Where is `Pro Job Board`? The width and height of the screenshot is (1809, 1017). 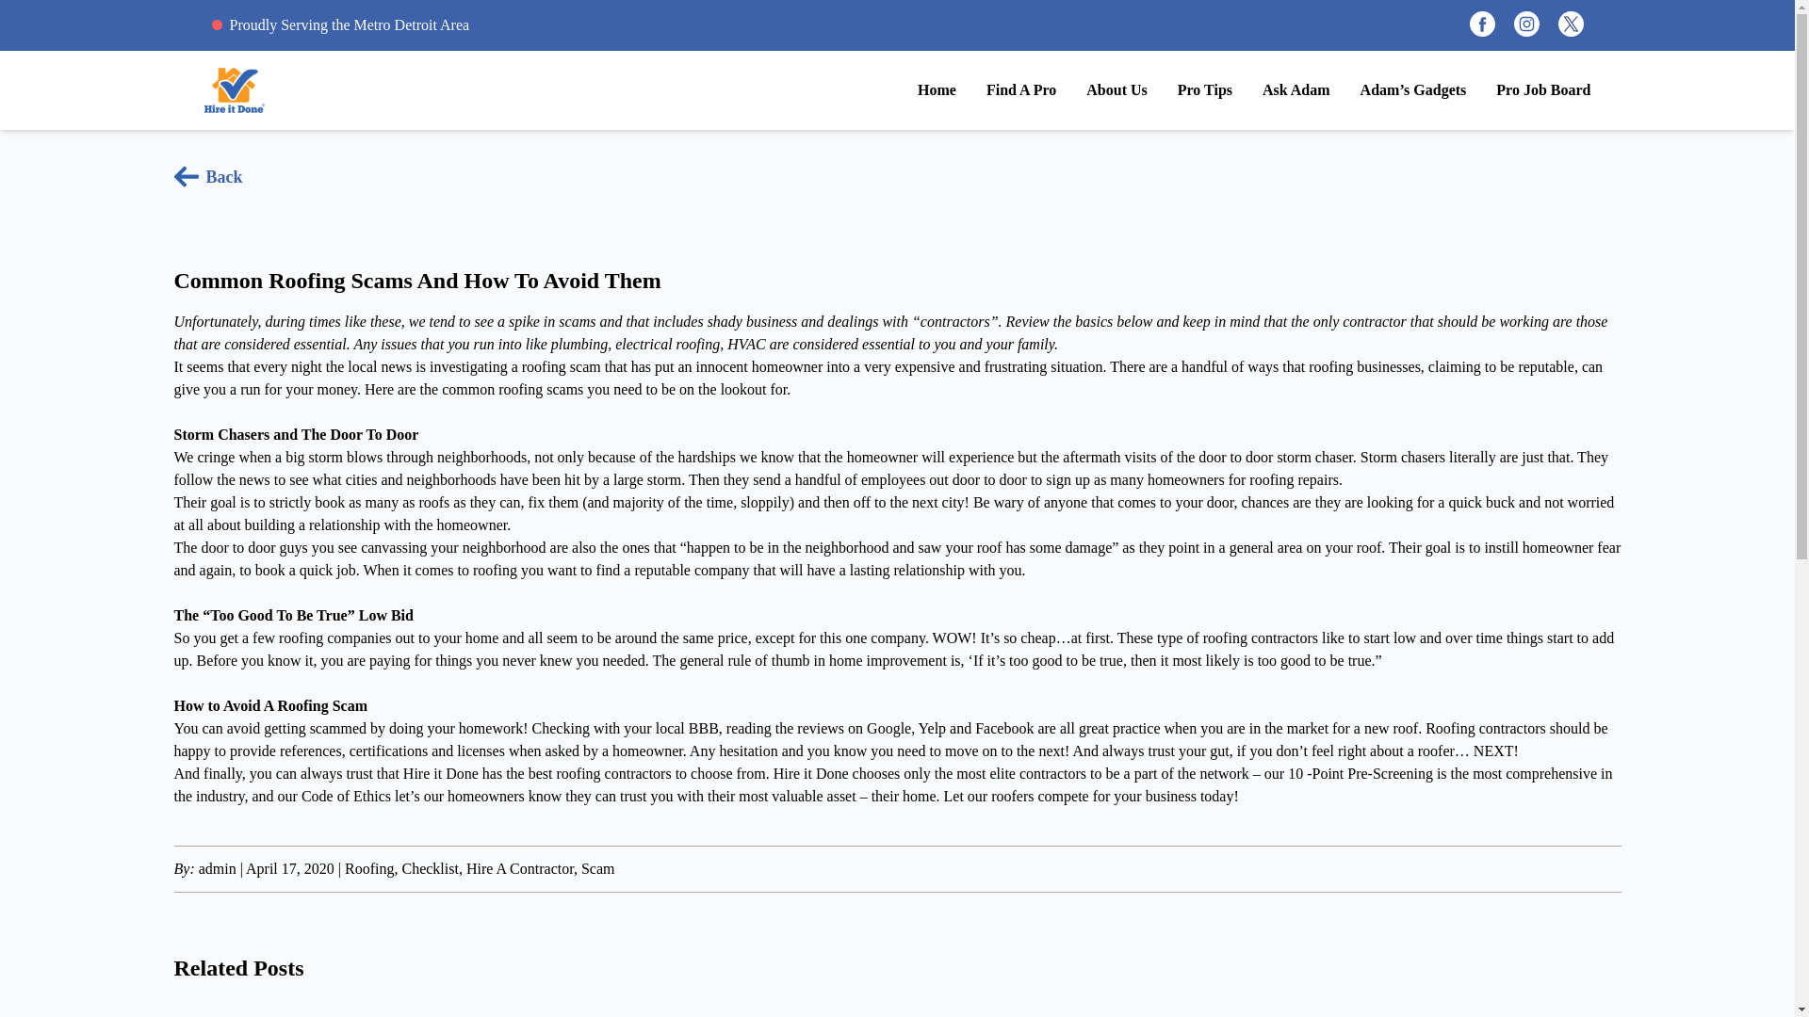 Pro Job Board is located at coordinates (1542, 90).